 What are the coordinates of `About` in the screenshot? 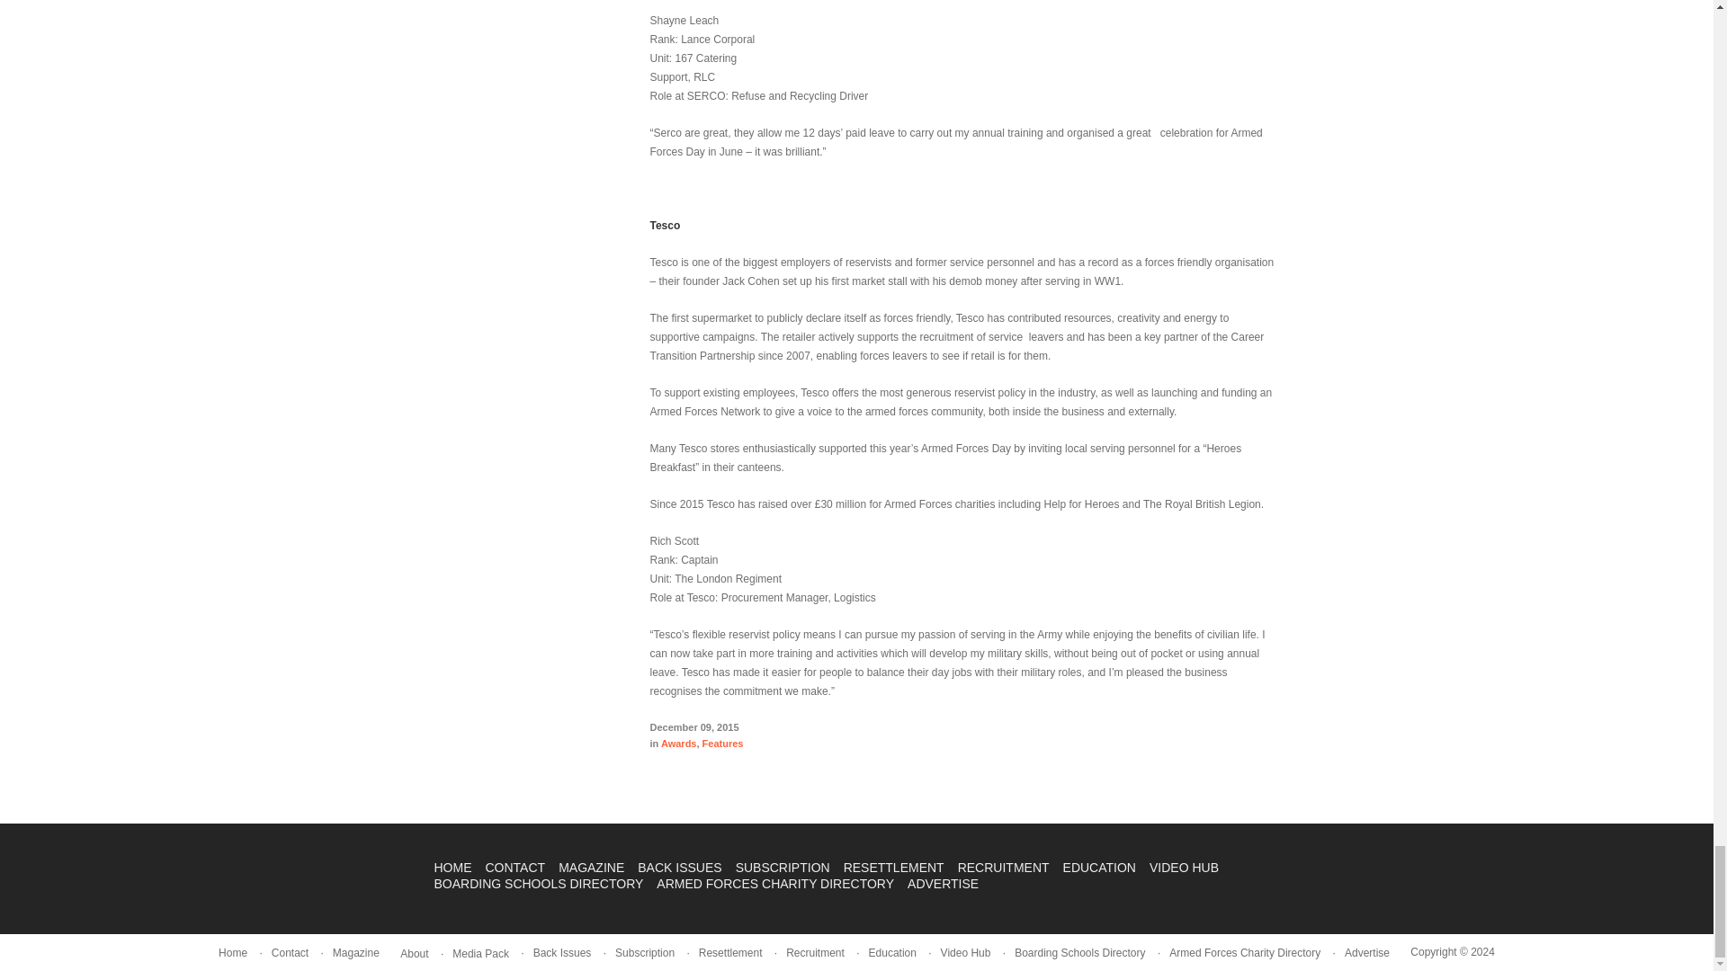 It's located at (414, 954).